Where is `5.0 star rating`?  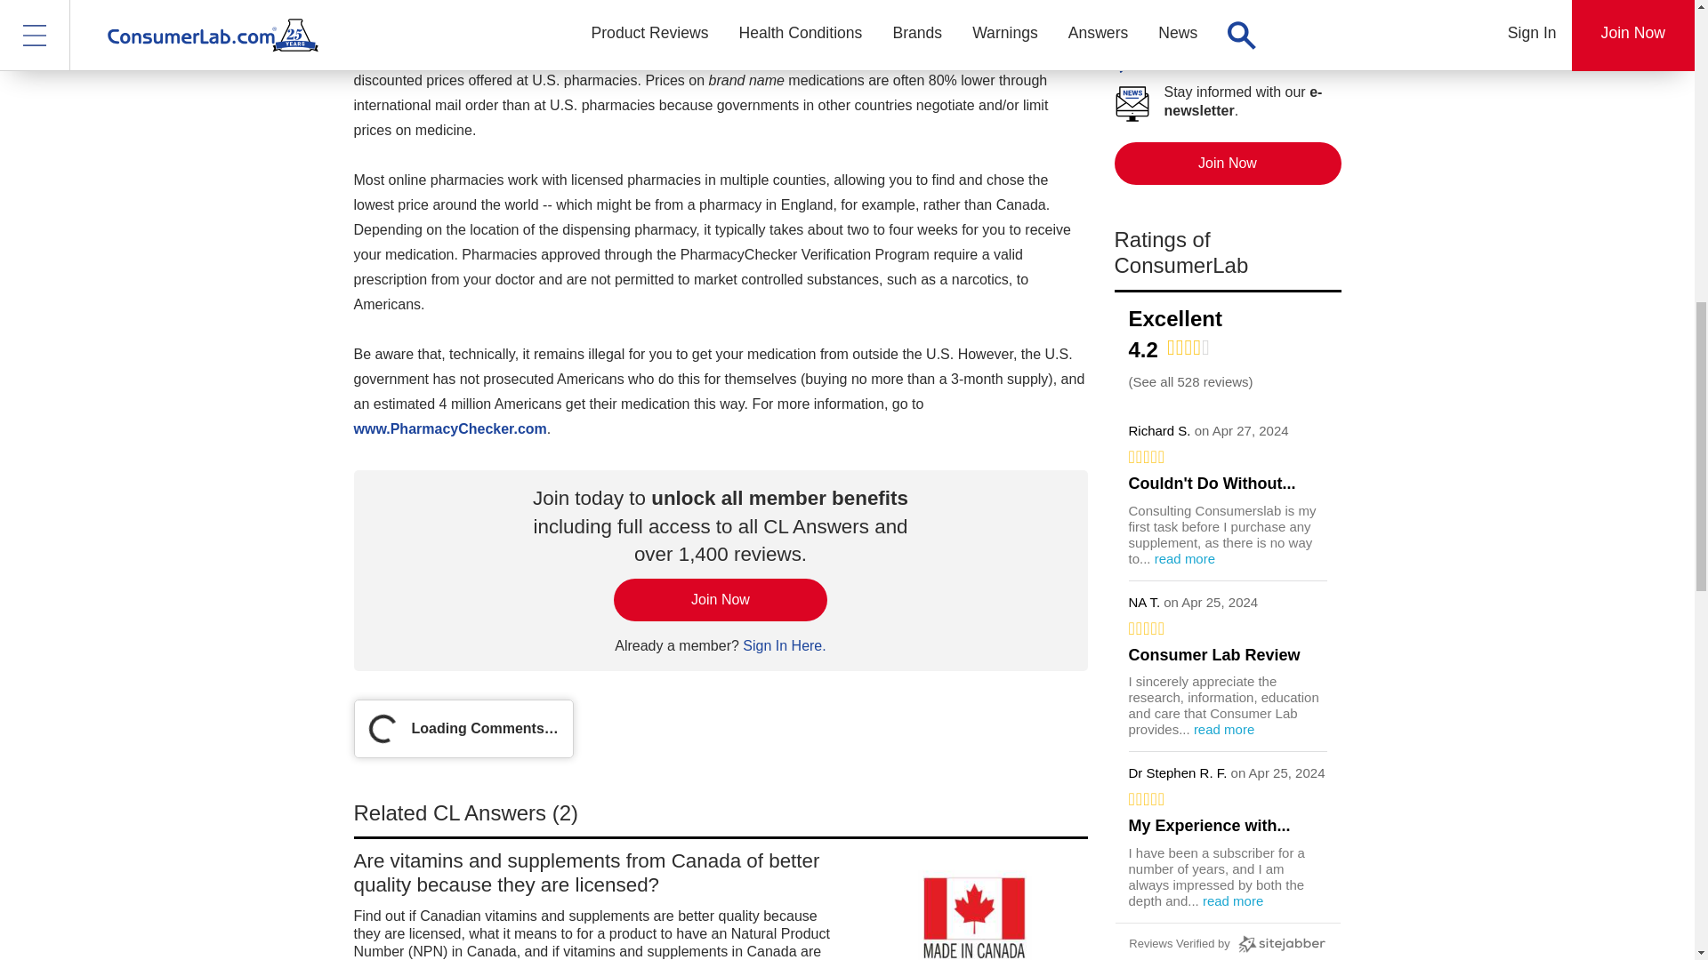
5.0 star rating is located at coordinates (1227, 628).